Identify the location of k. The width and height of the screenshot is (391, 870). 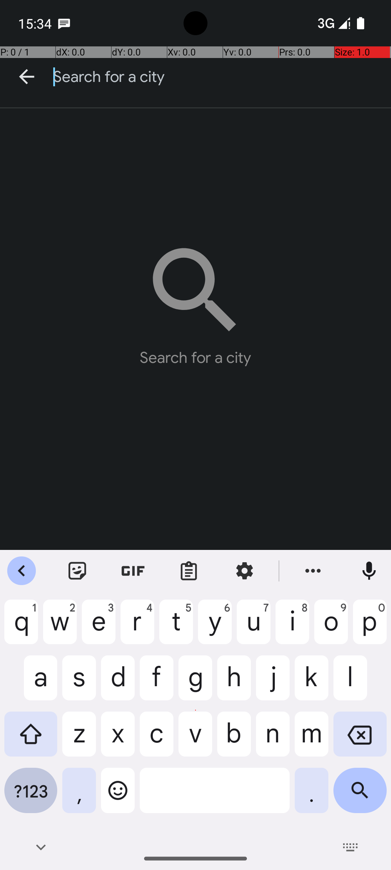
(311, 684).